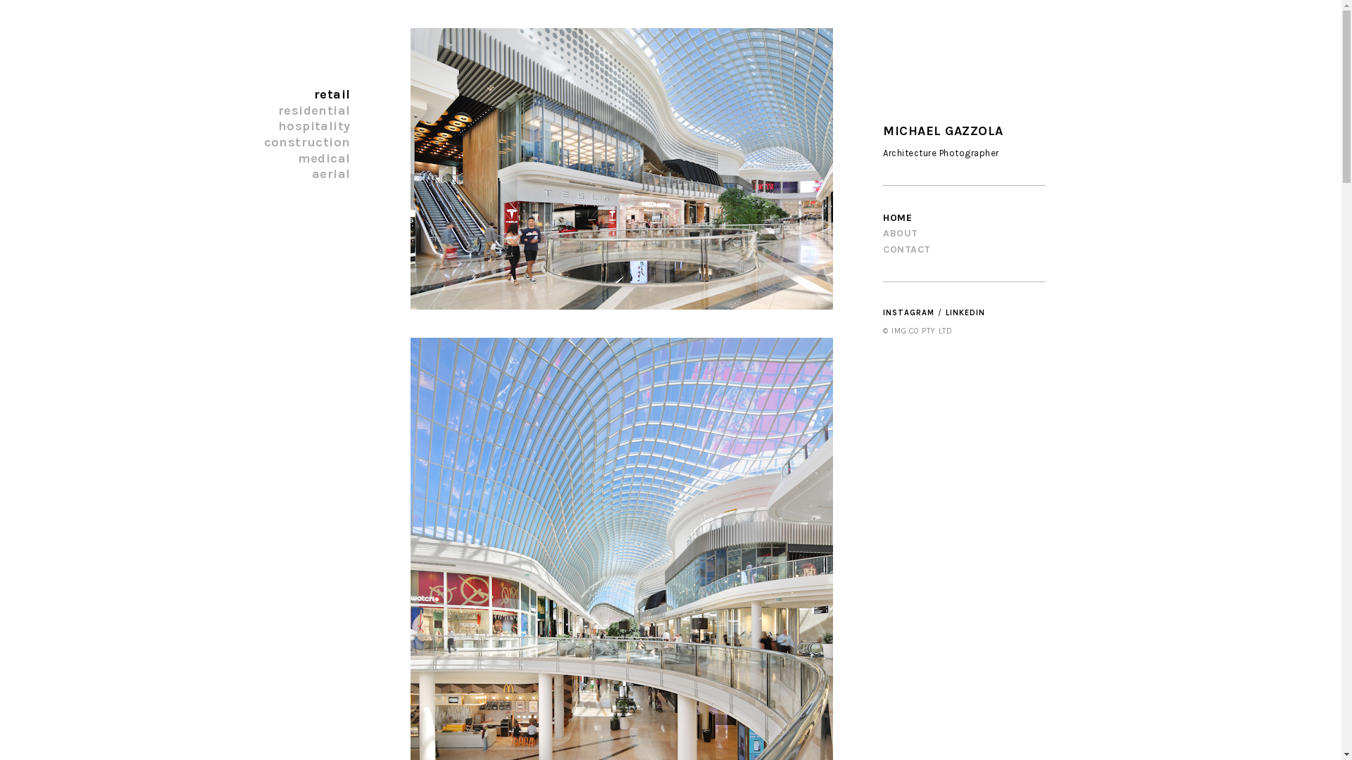 This screenshot has width=1352, height=760. What do you see at coordinates (314, 110) in the screenshot?
I see `residential` at bounding box center [314, 110].